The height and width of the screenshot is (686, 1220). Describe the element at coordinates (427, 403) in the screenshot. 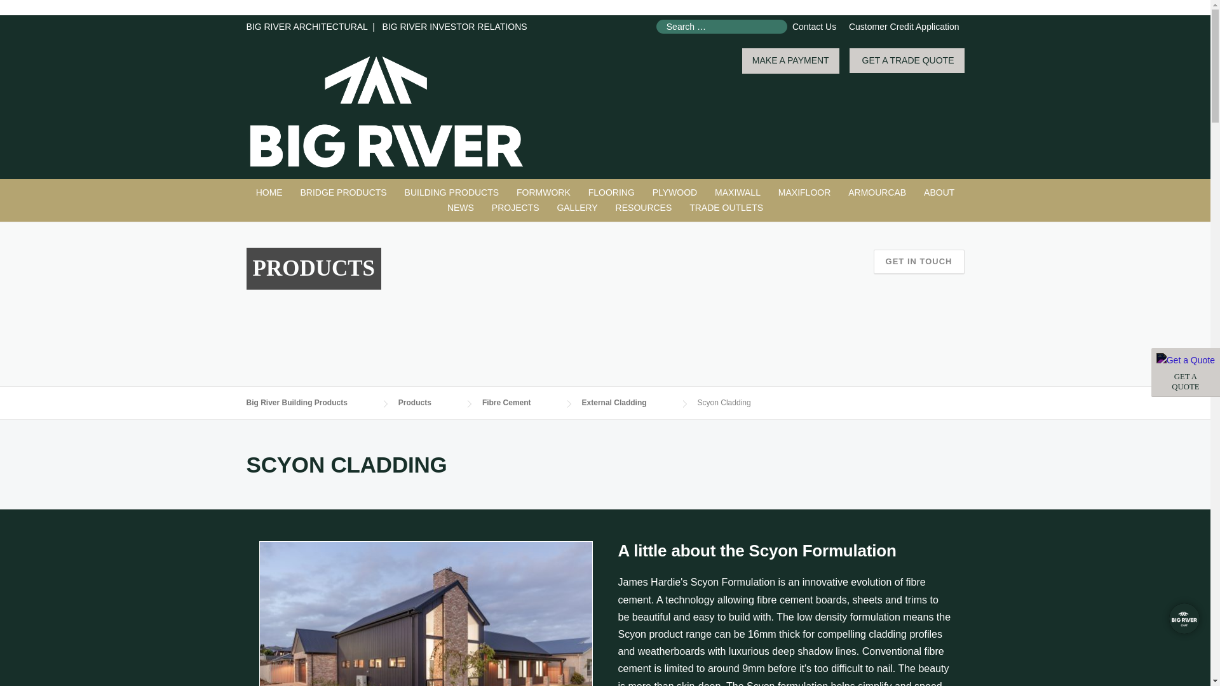

I see `Go to Products.` at that location.